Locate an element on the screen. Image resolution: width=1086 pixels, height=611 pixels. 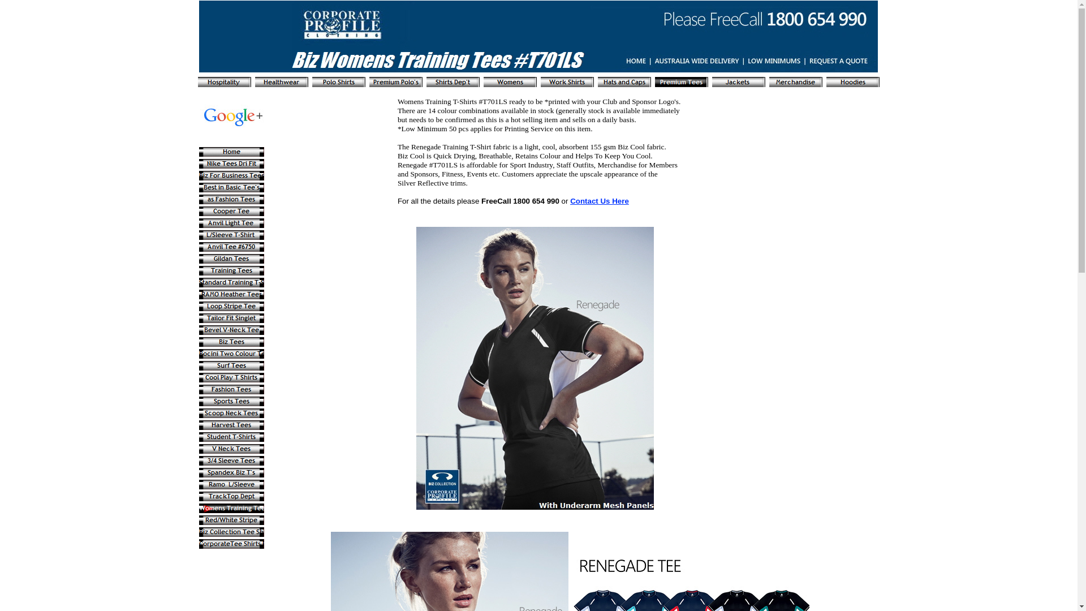
CorporateTee Shirts Price List is located at coordinates (232, 544).